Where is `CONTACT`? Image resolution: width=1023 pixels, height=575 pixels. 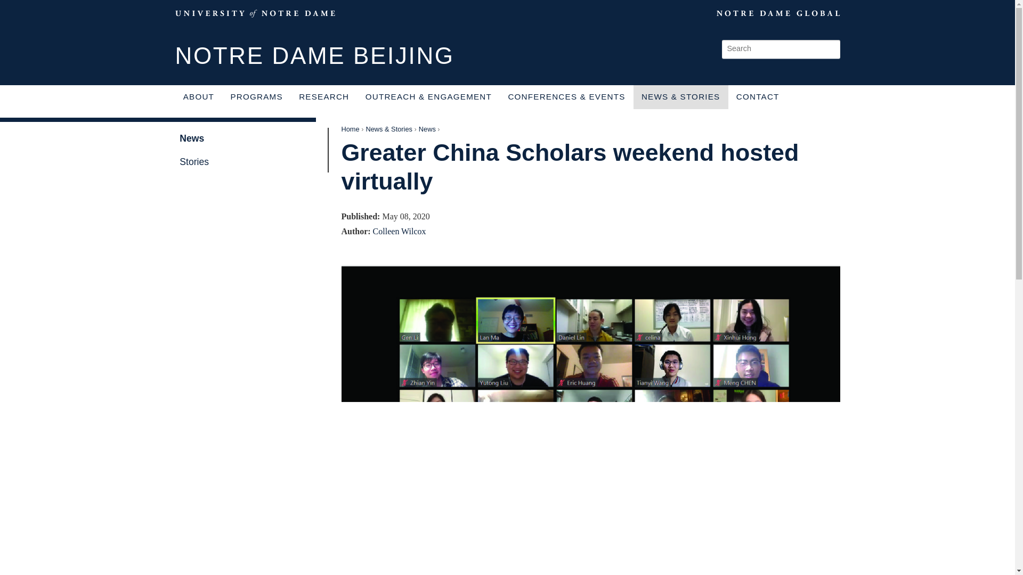
CONTACT is located at coordinates (758, 97).